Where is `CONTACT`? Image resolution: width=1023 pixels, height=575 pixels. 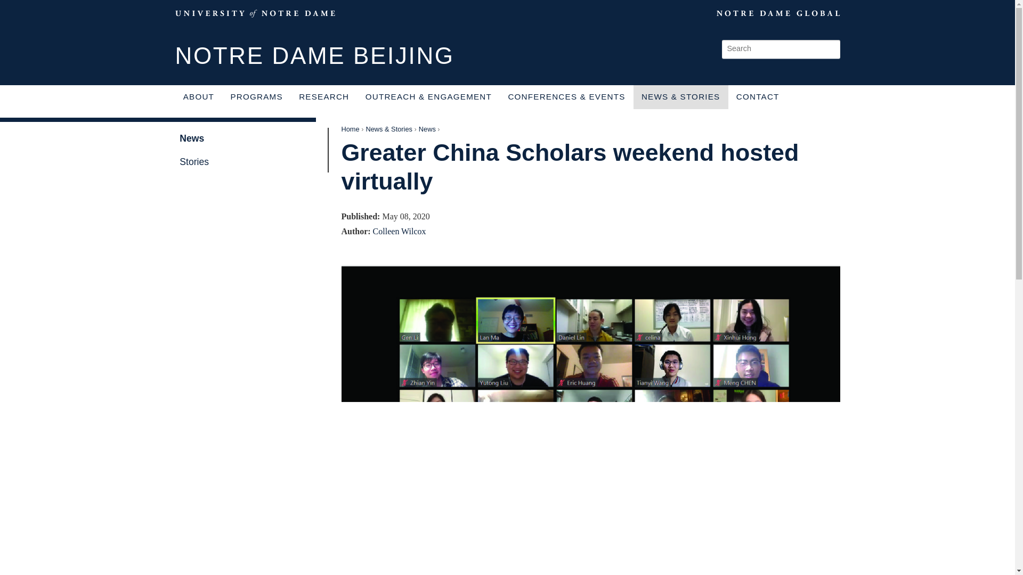
CONTACT is located at coordinates (758, 97).